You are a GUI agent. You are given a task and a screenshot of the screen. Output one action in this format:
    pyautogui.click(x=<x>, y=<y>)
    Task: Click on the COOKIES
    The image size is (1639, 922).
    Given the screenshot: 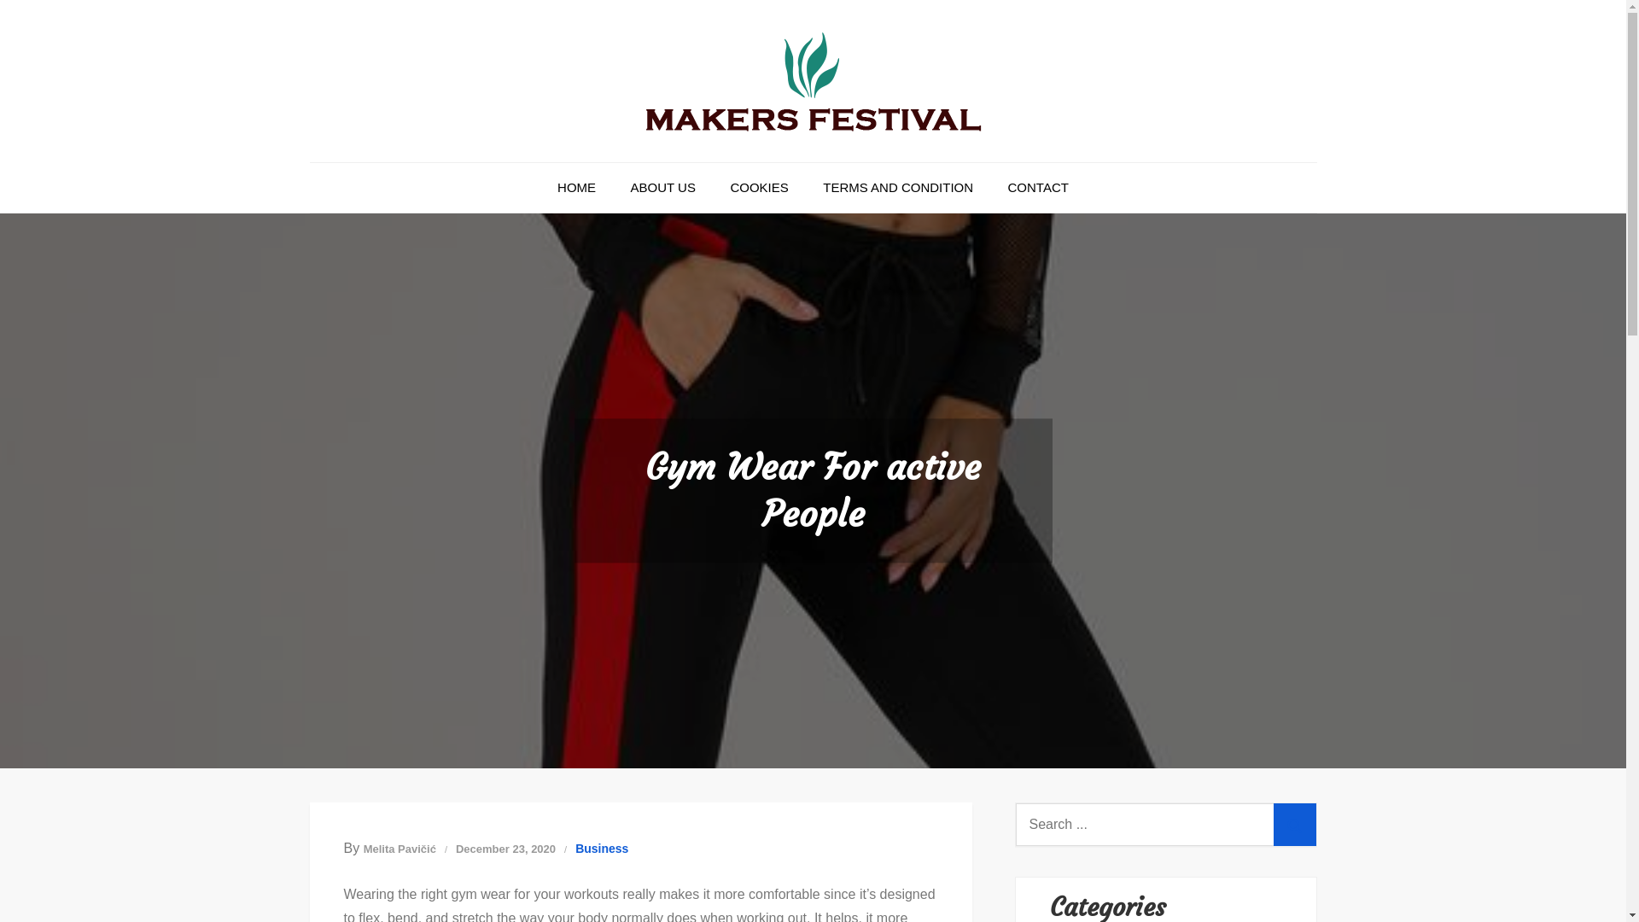 What is the action you would take?
    pyautogui.click(x=759, y=188)
    